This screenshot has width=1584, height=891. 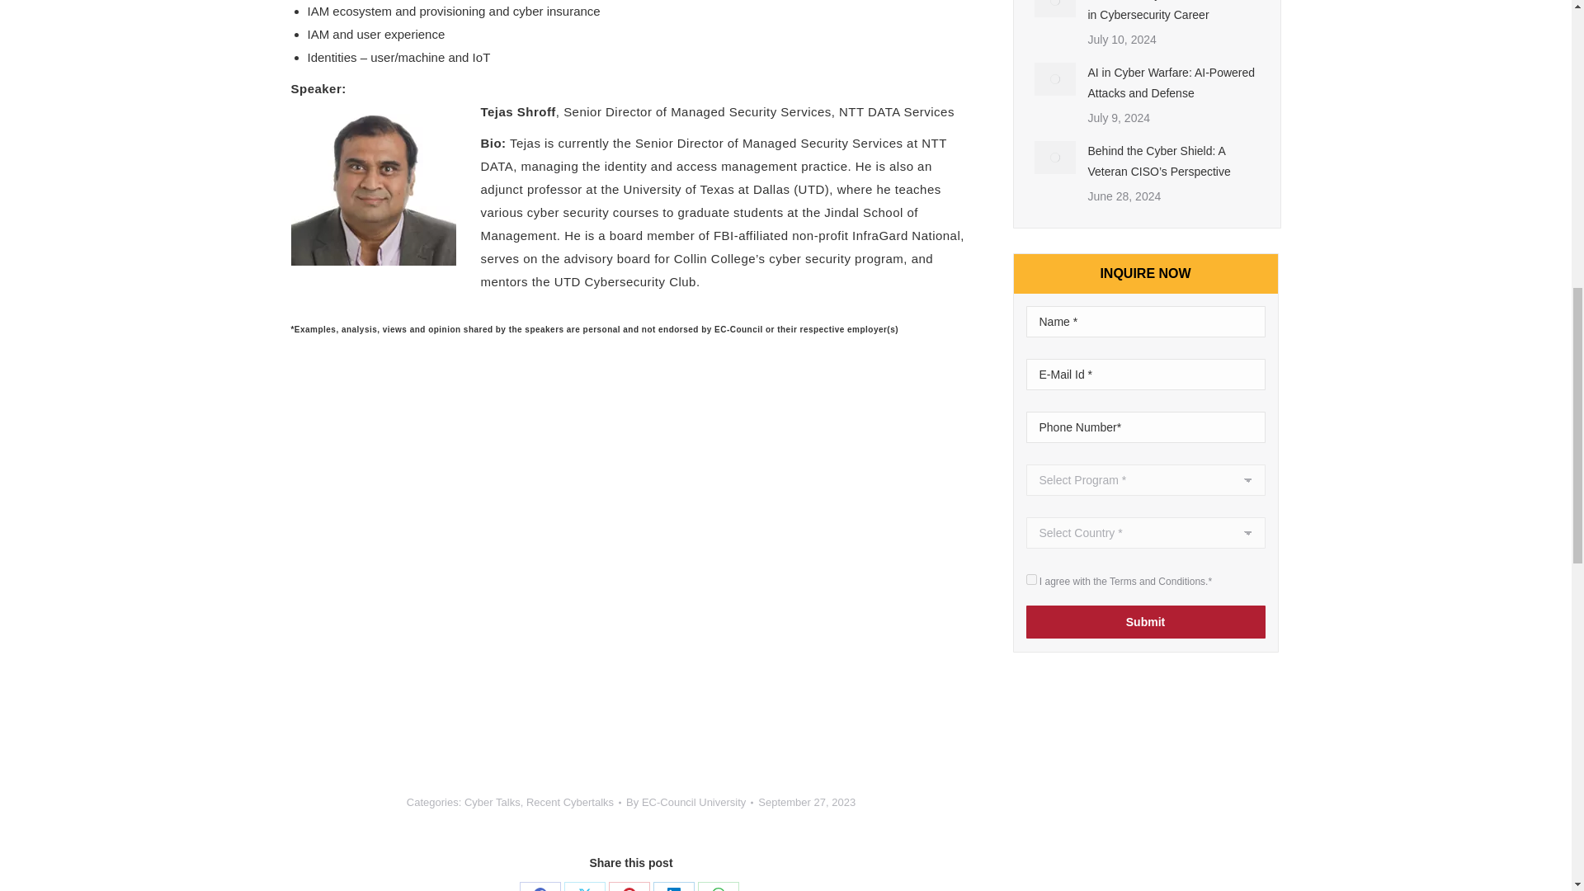 What do you see at coordinates (540, 886) in the screenshot?
I see `Facebook` at bounding box center [540, 886].